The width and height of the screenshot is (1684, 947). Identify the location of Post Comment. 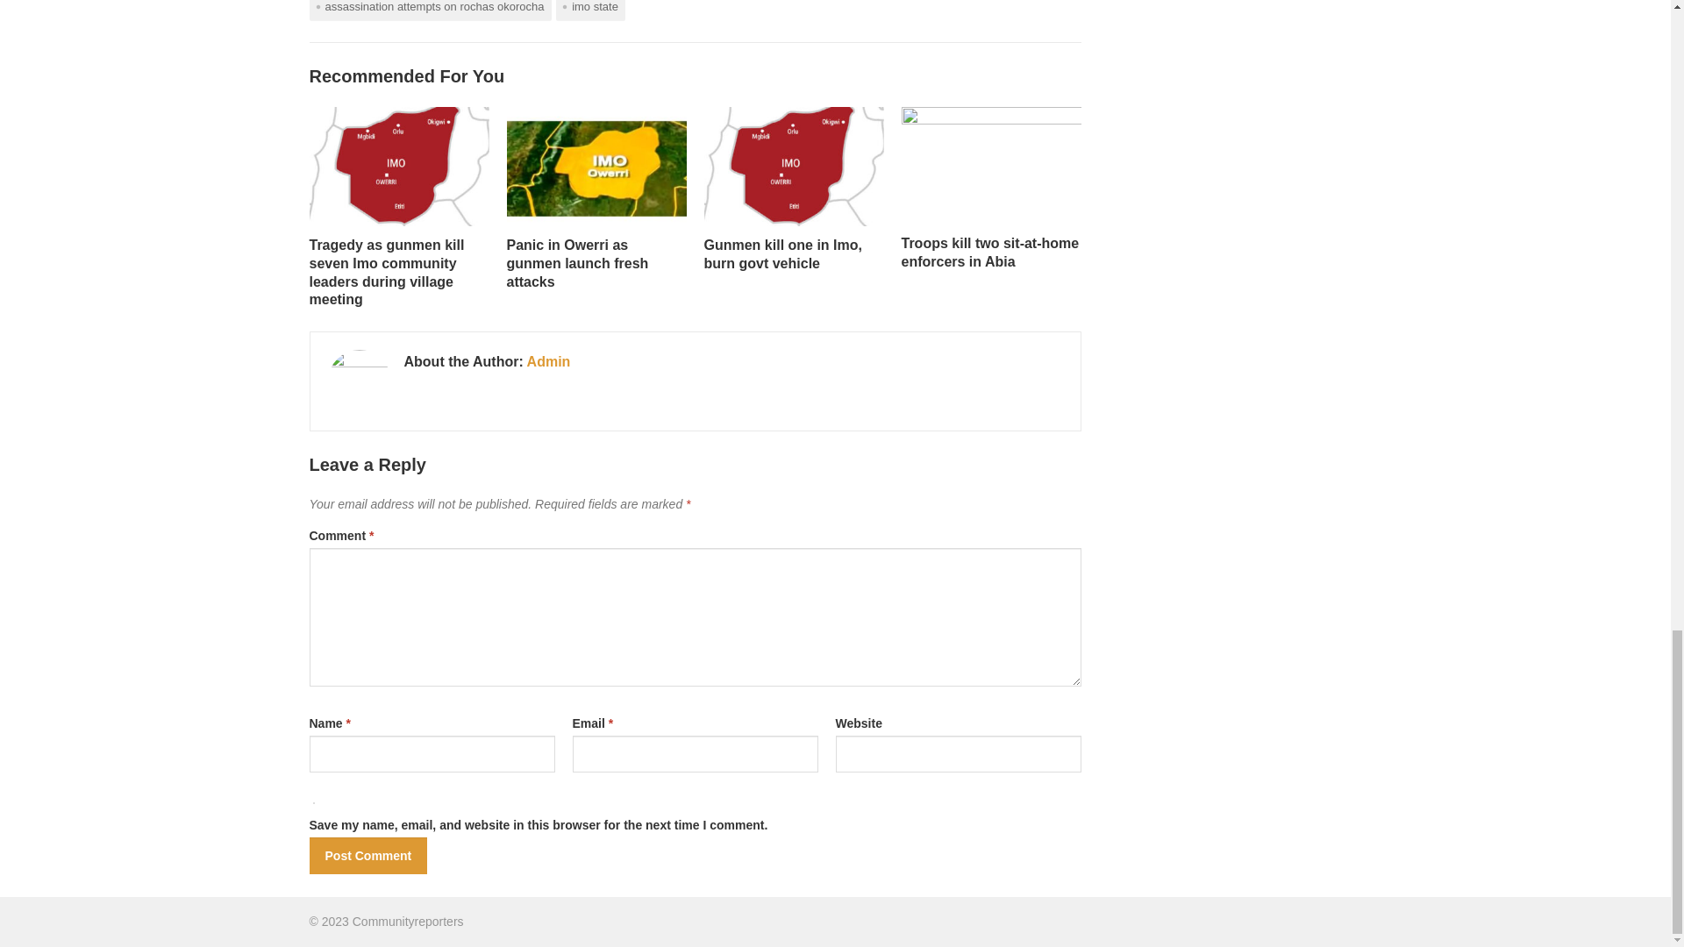
(367, 855).